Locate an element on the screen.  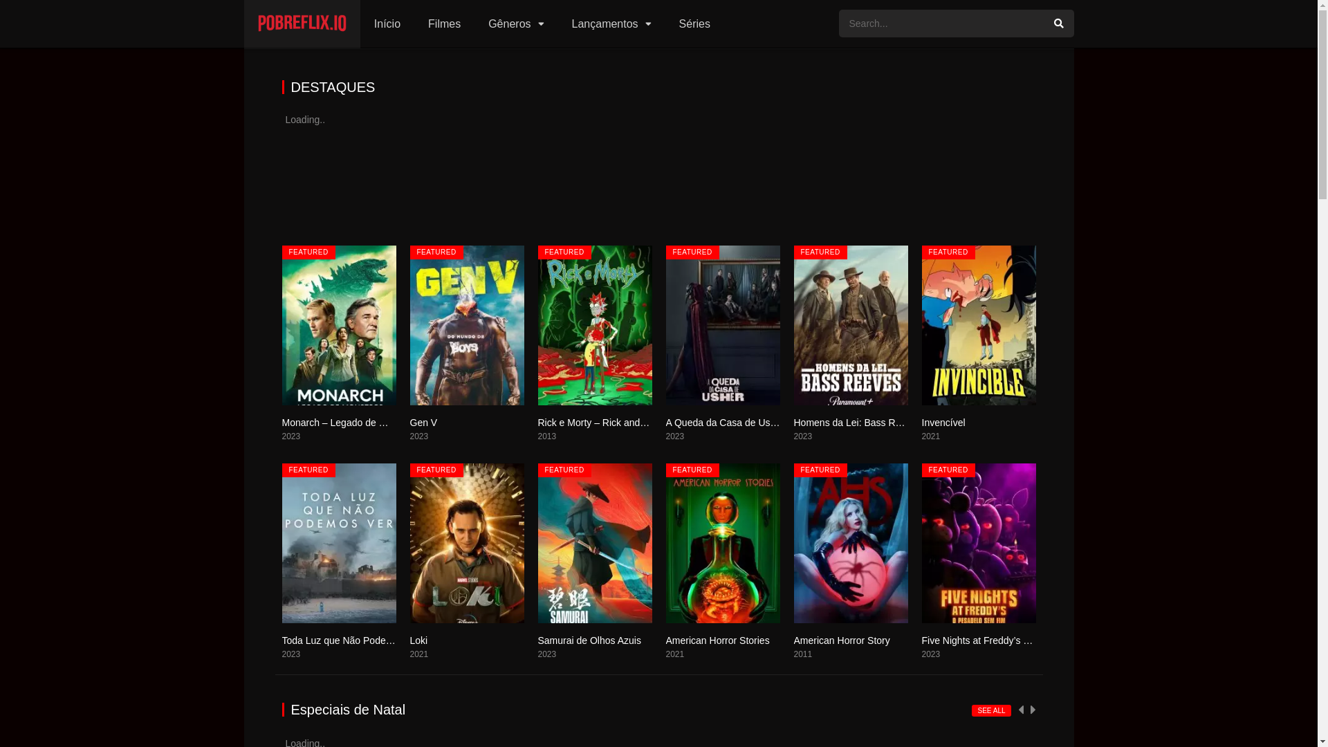
Filmes is located at coordinates (444, 24).